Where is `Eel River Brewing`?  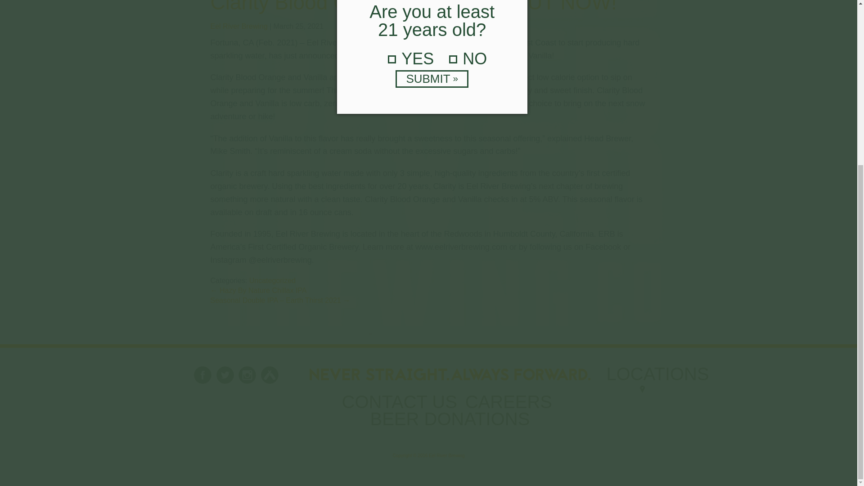 Eel River Brewing is located at coordinates (239, 26).